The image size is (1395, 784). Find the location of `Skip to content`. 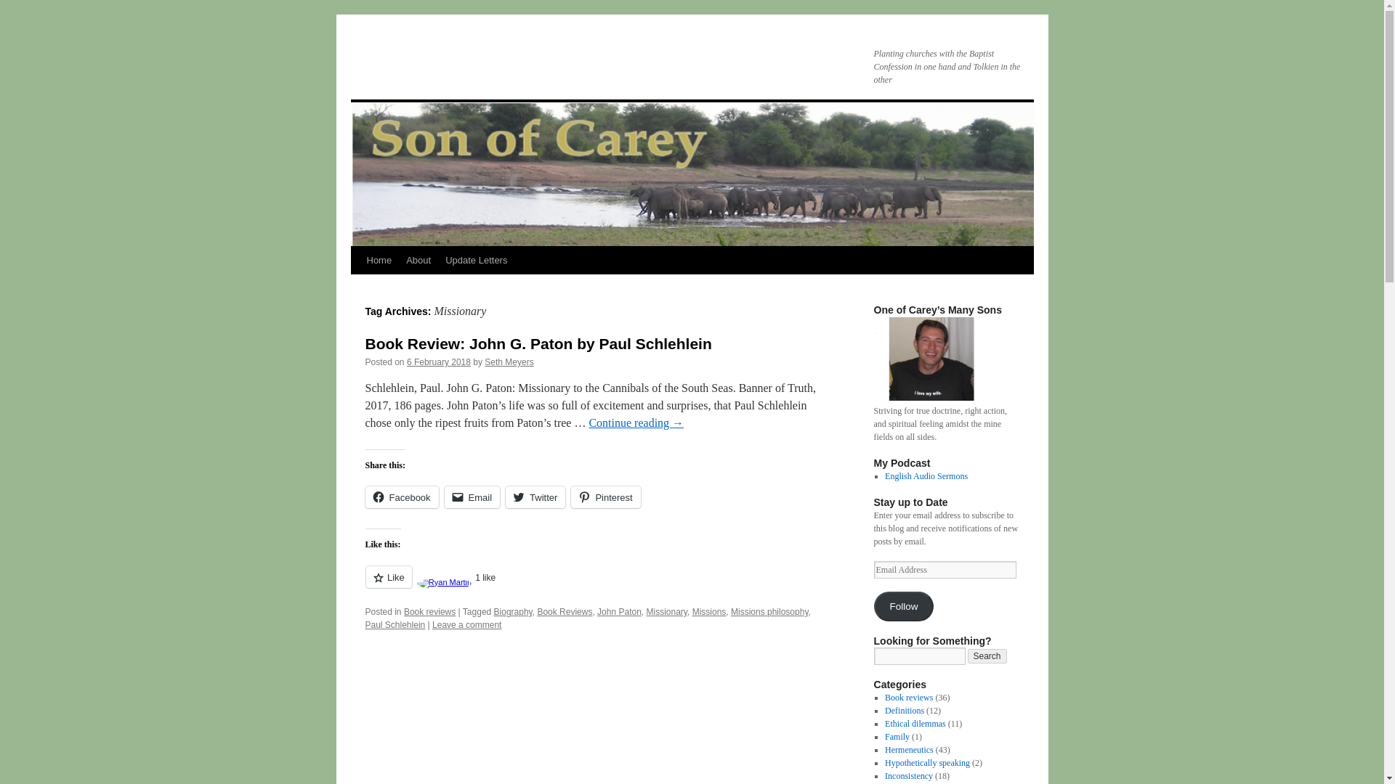

Skip to content is located at coordinates (357, 287).